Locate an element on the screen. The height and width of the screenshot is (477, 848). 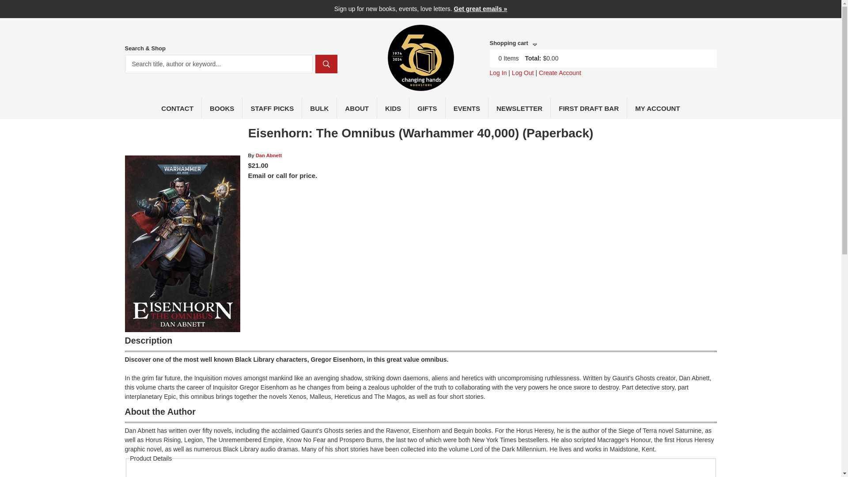
Log Out is located at coordinates (523, 72).